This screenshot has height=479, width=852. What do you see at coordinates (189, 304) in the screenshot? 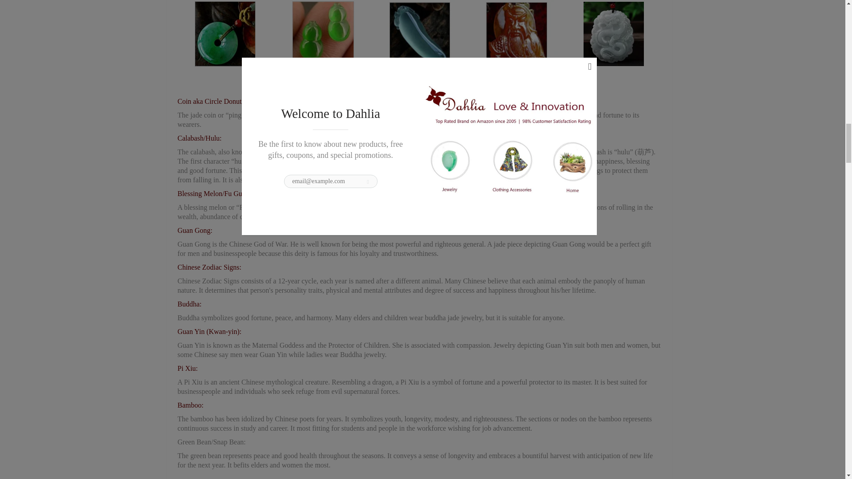
I see `Jadeite Jade Dahlia buddha Necklace Pendant happy lucky` at bounding box center [189, 304].